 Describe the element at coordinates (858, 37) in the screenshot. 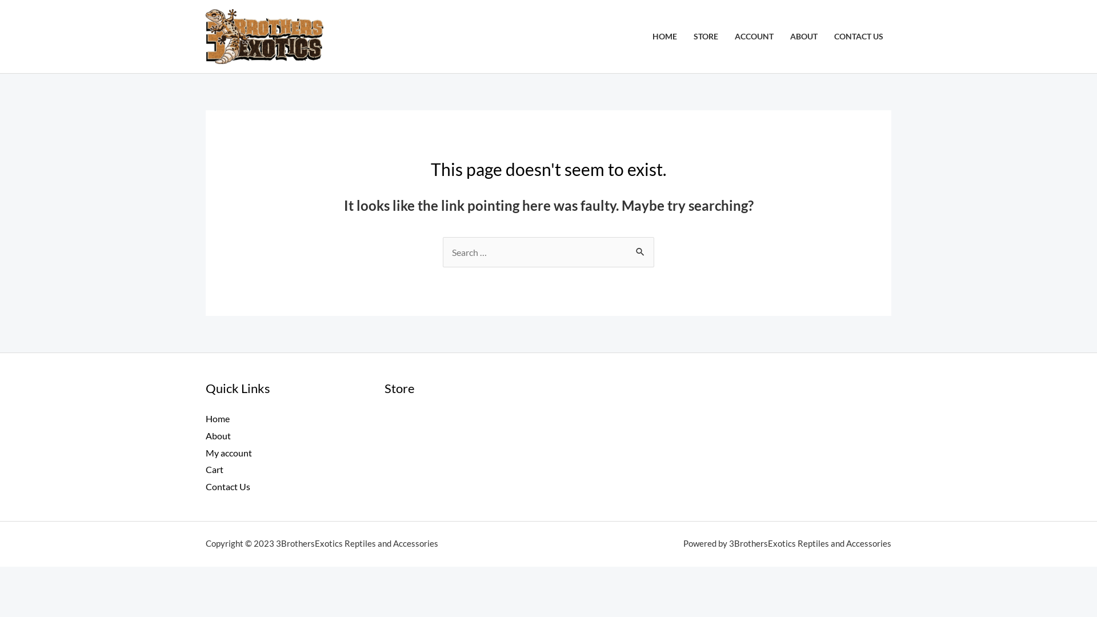

I see `CONTACT US` at that location.